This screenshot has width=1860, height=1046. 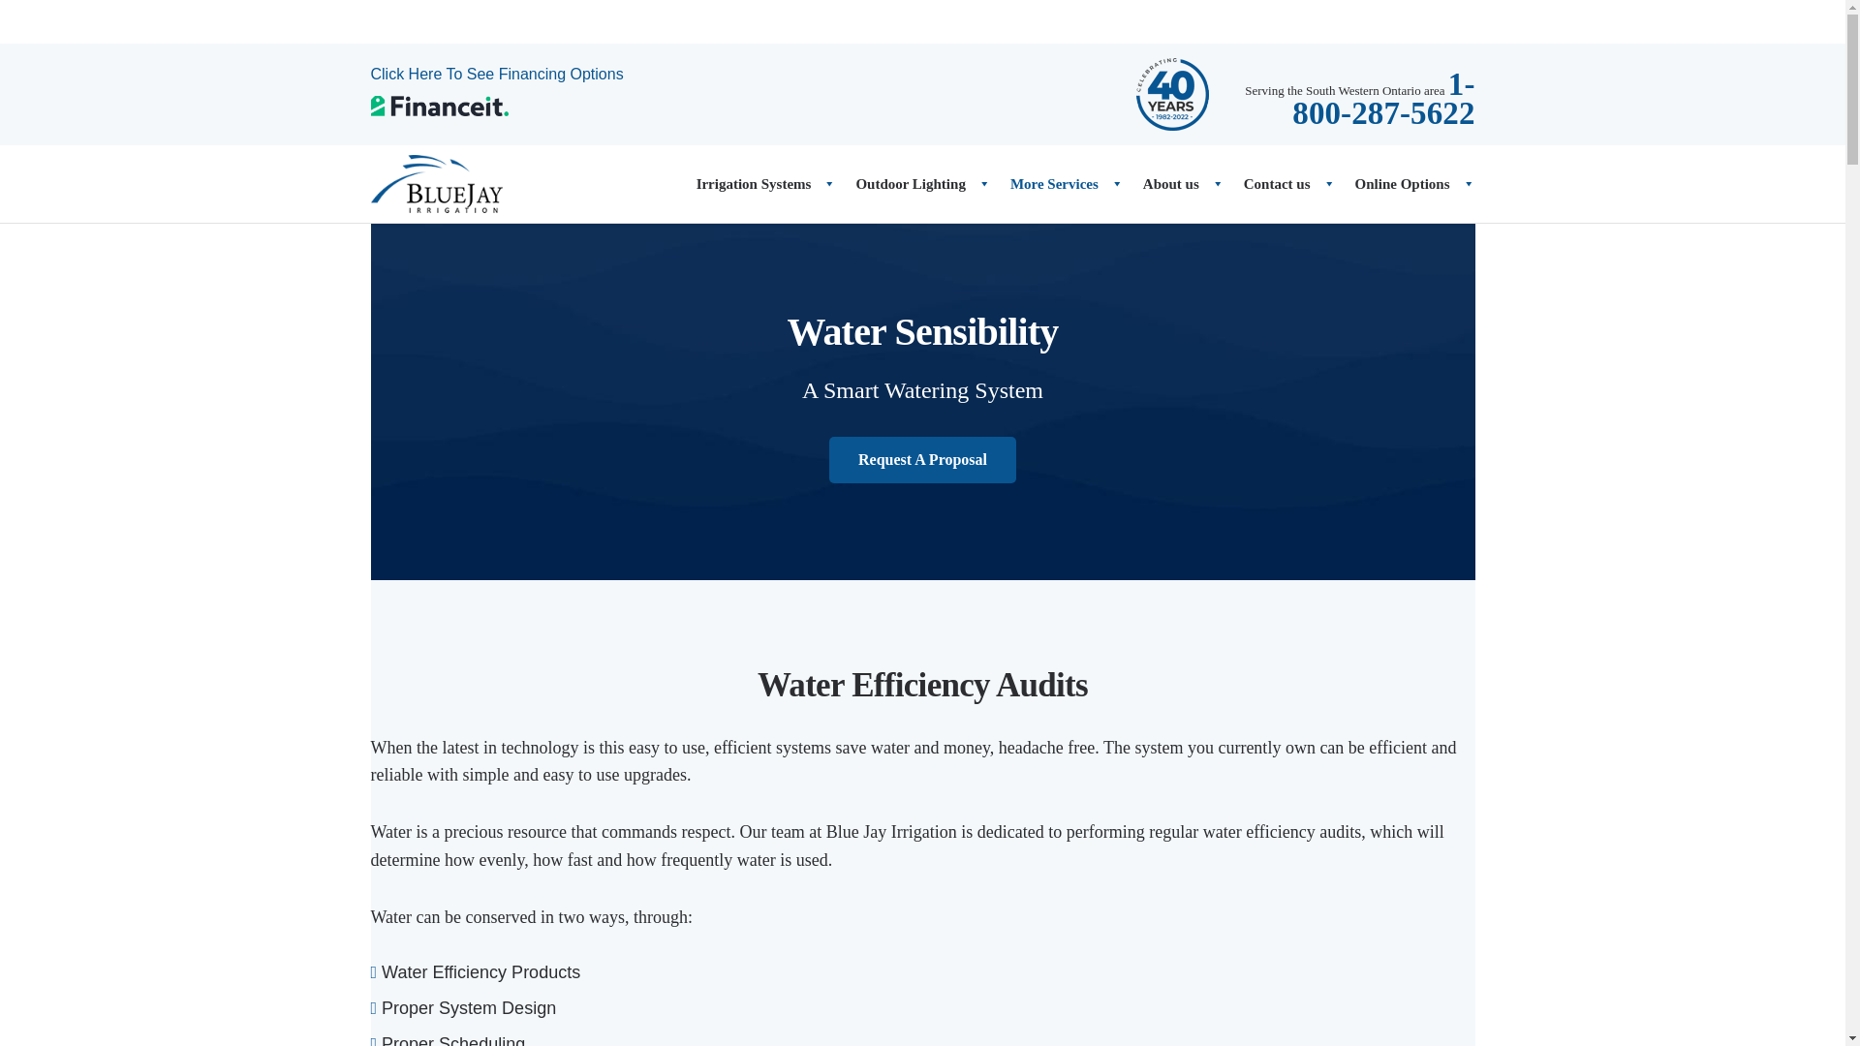 What do you see at coordinates (1057, 184) in the screenshot?
I see `More Services` at bounding box center [1057, 184].